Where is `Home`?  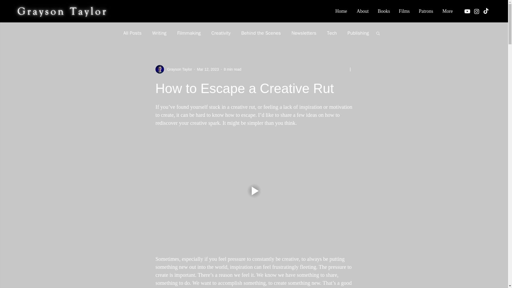 Home is located at coordinates (341, 11).